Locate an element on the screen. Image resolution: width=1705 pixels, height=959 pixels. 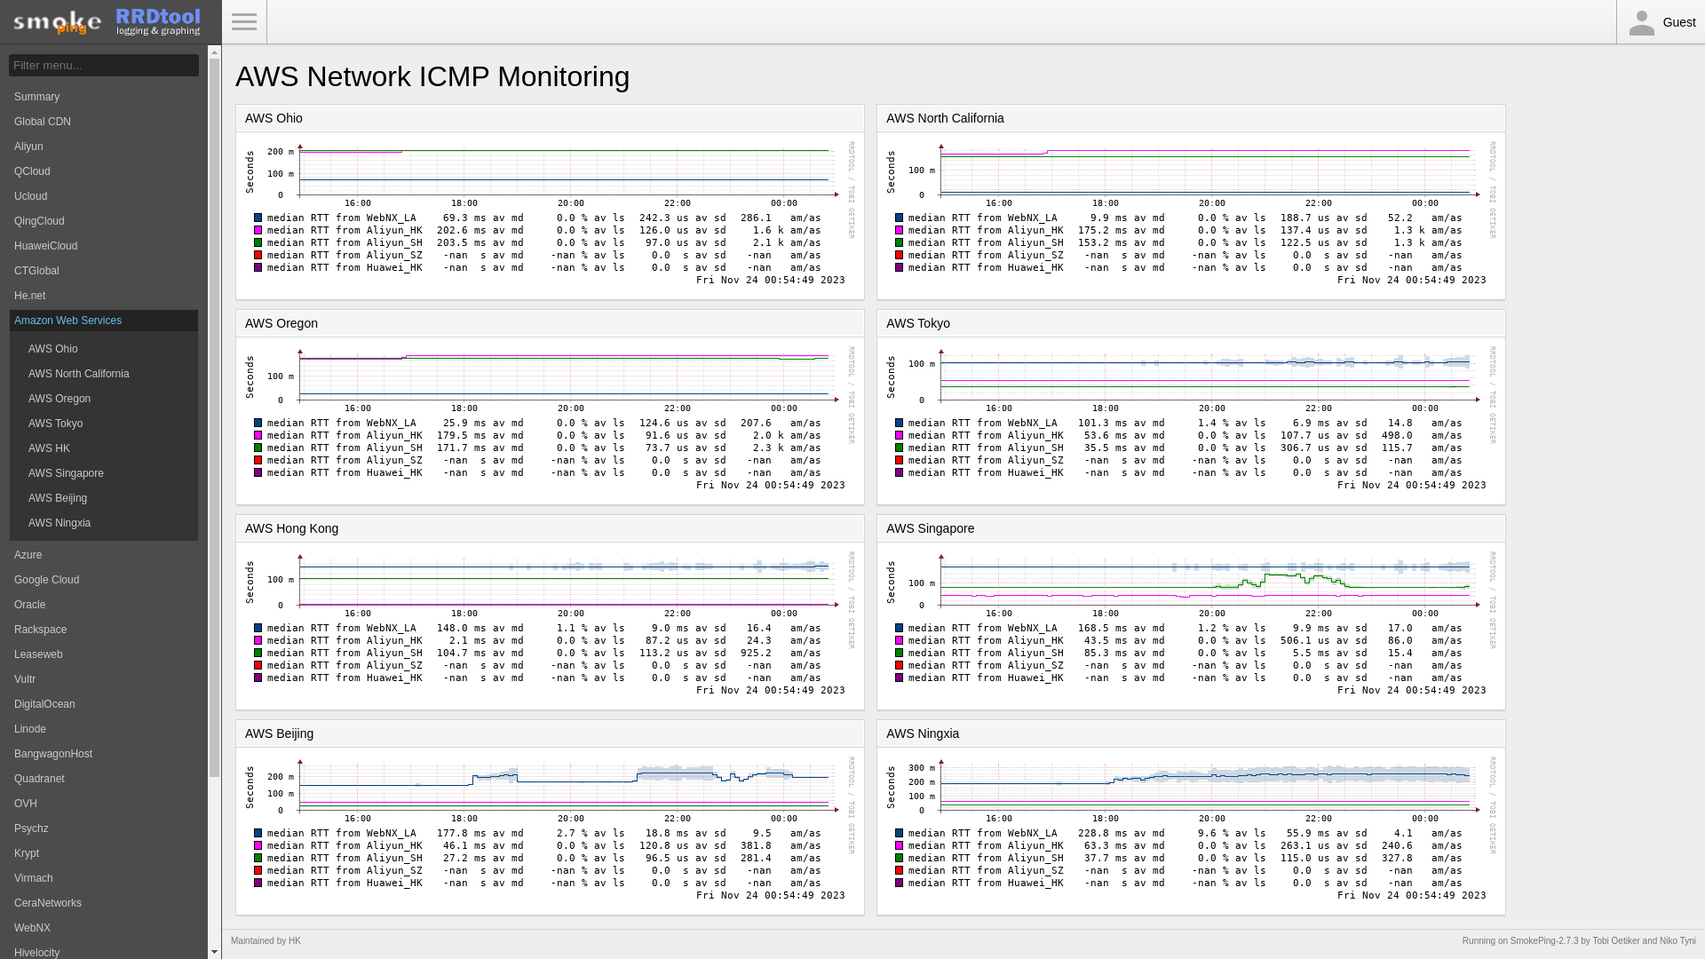
Oracle is located at coordinates (104, 605).